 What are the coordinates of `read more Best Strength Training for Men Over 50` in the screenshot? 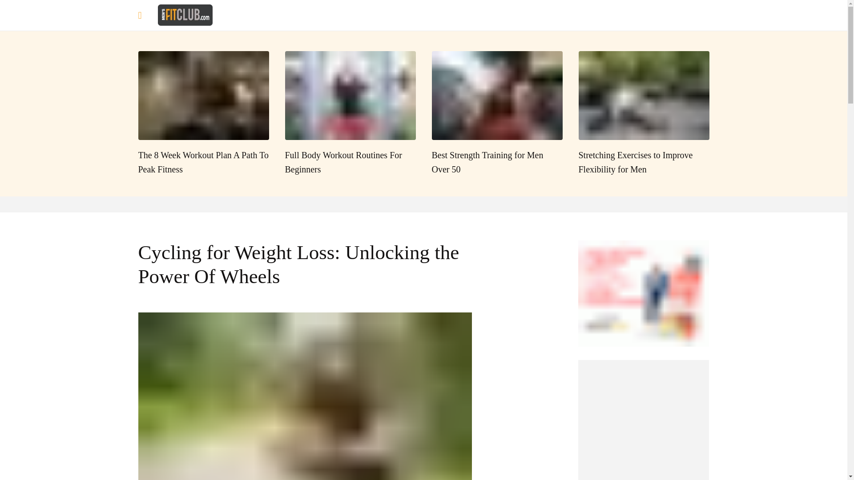 It's located at (496, 114).